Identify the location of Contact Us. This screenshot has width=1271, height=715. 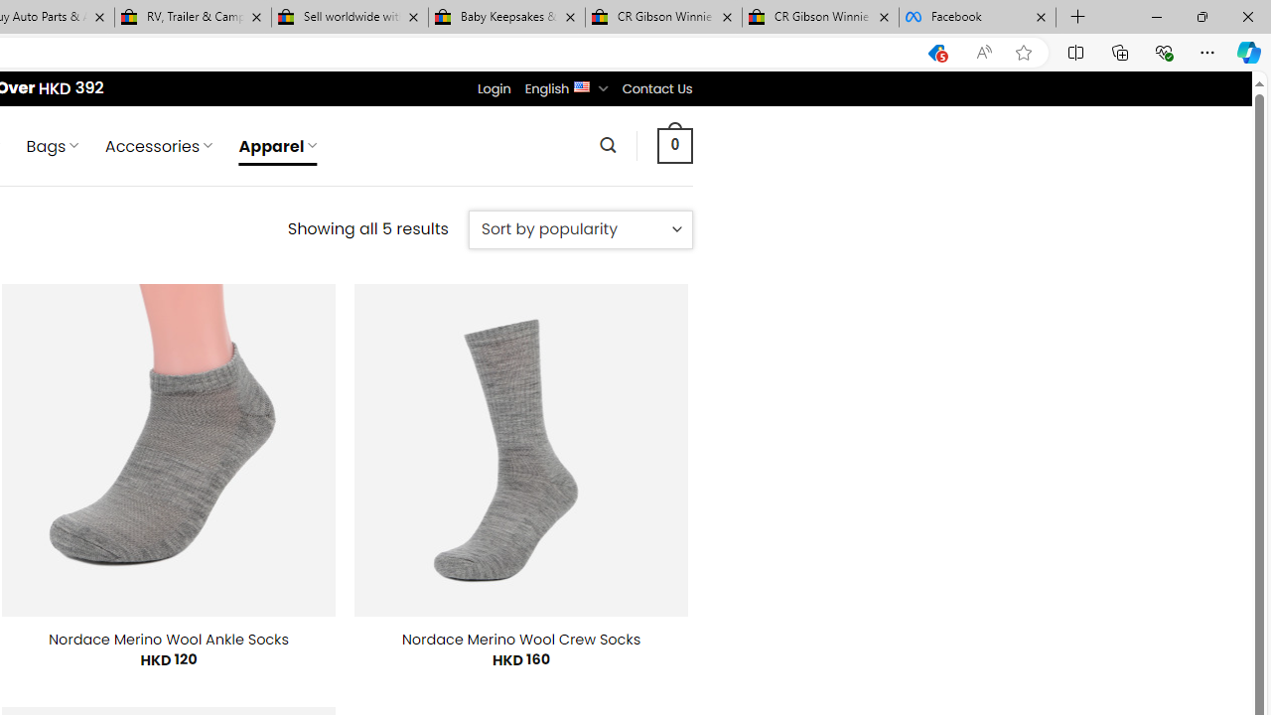
(656, 88).